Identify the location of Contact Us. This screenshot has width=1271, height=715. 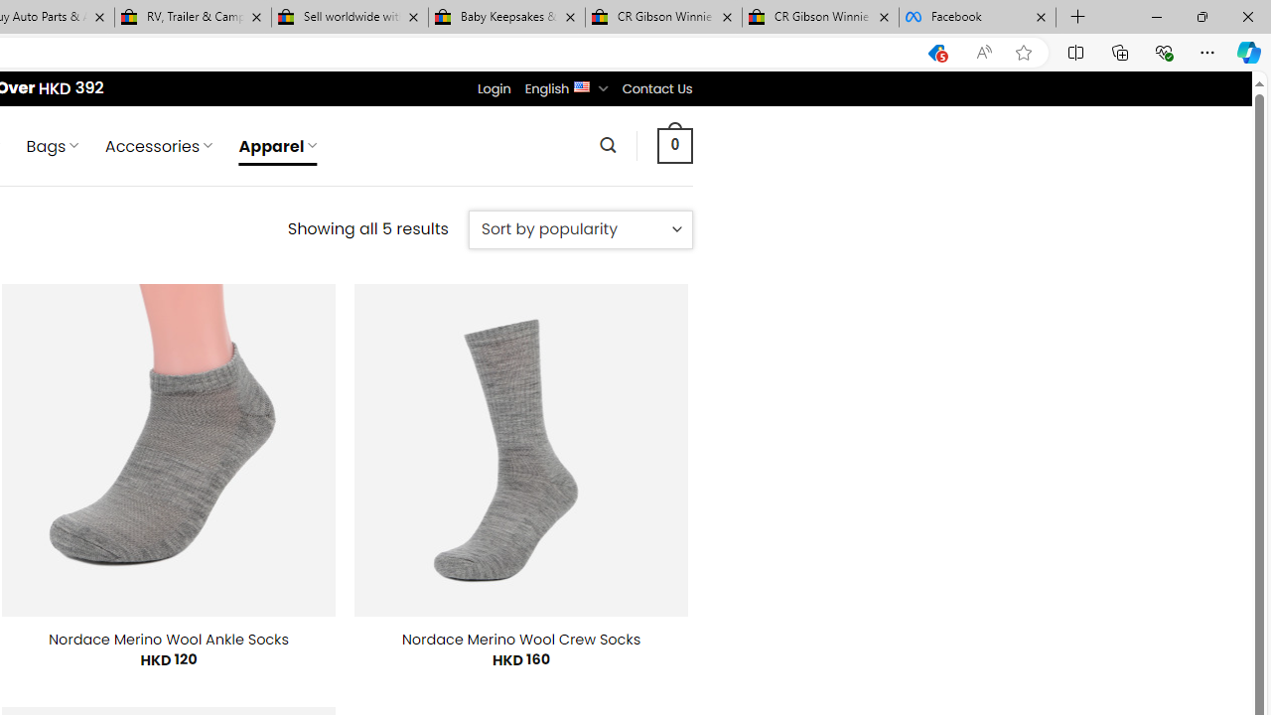
(656, 88).